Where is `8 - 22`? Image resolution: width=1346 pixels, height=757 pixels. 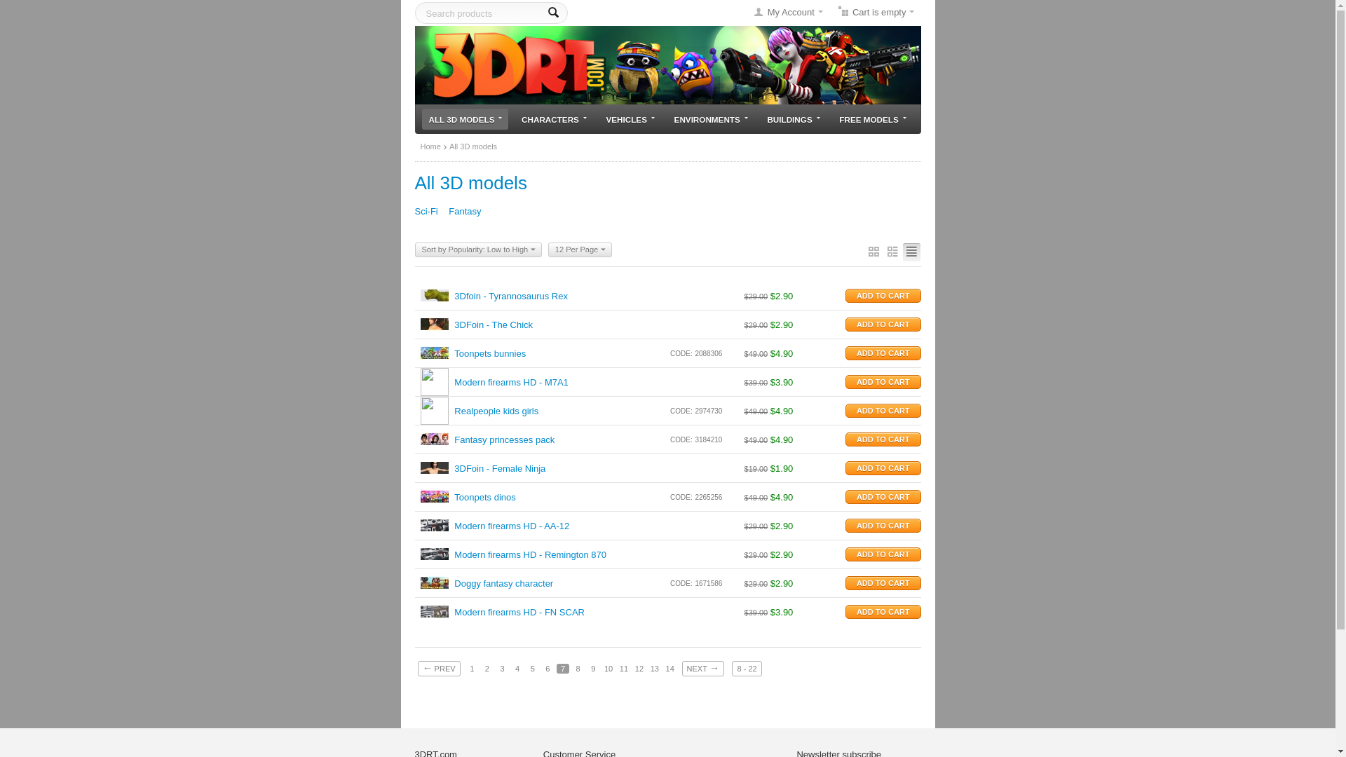 8 - 22 is located at coordinates (747, 669).